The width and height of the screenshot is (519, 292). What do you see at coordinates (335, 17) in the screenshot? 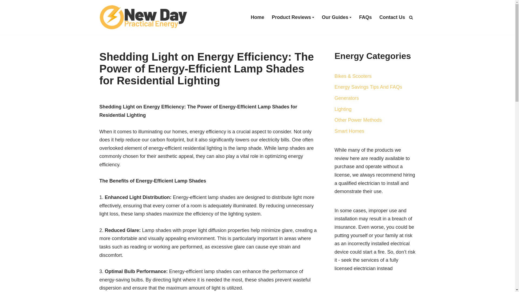
I see `Our Guides` at bounding box center [335, 17].